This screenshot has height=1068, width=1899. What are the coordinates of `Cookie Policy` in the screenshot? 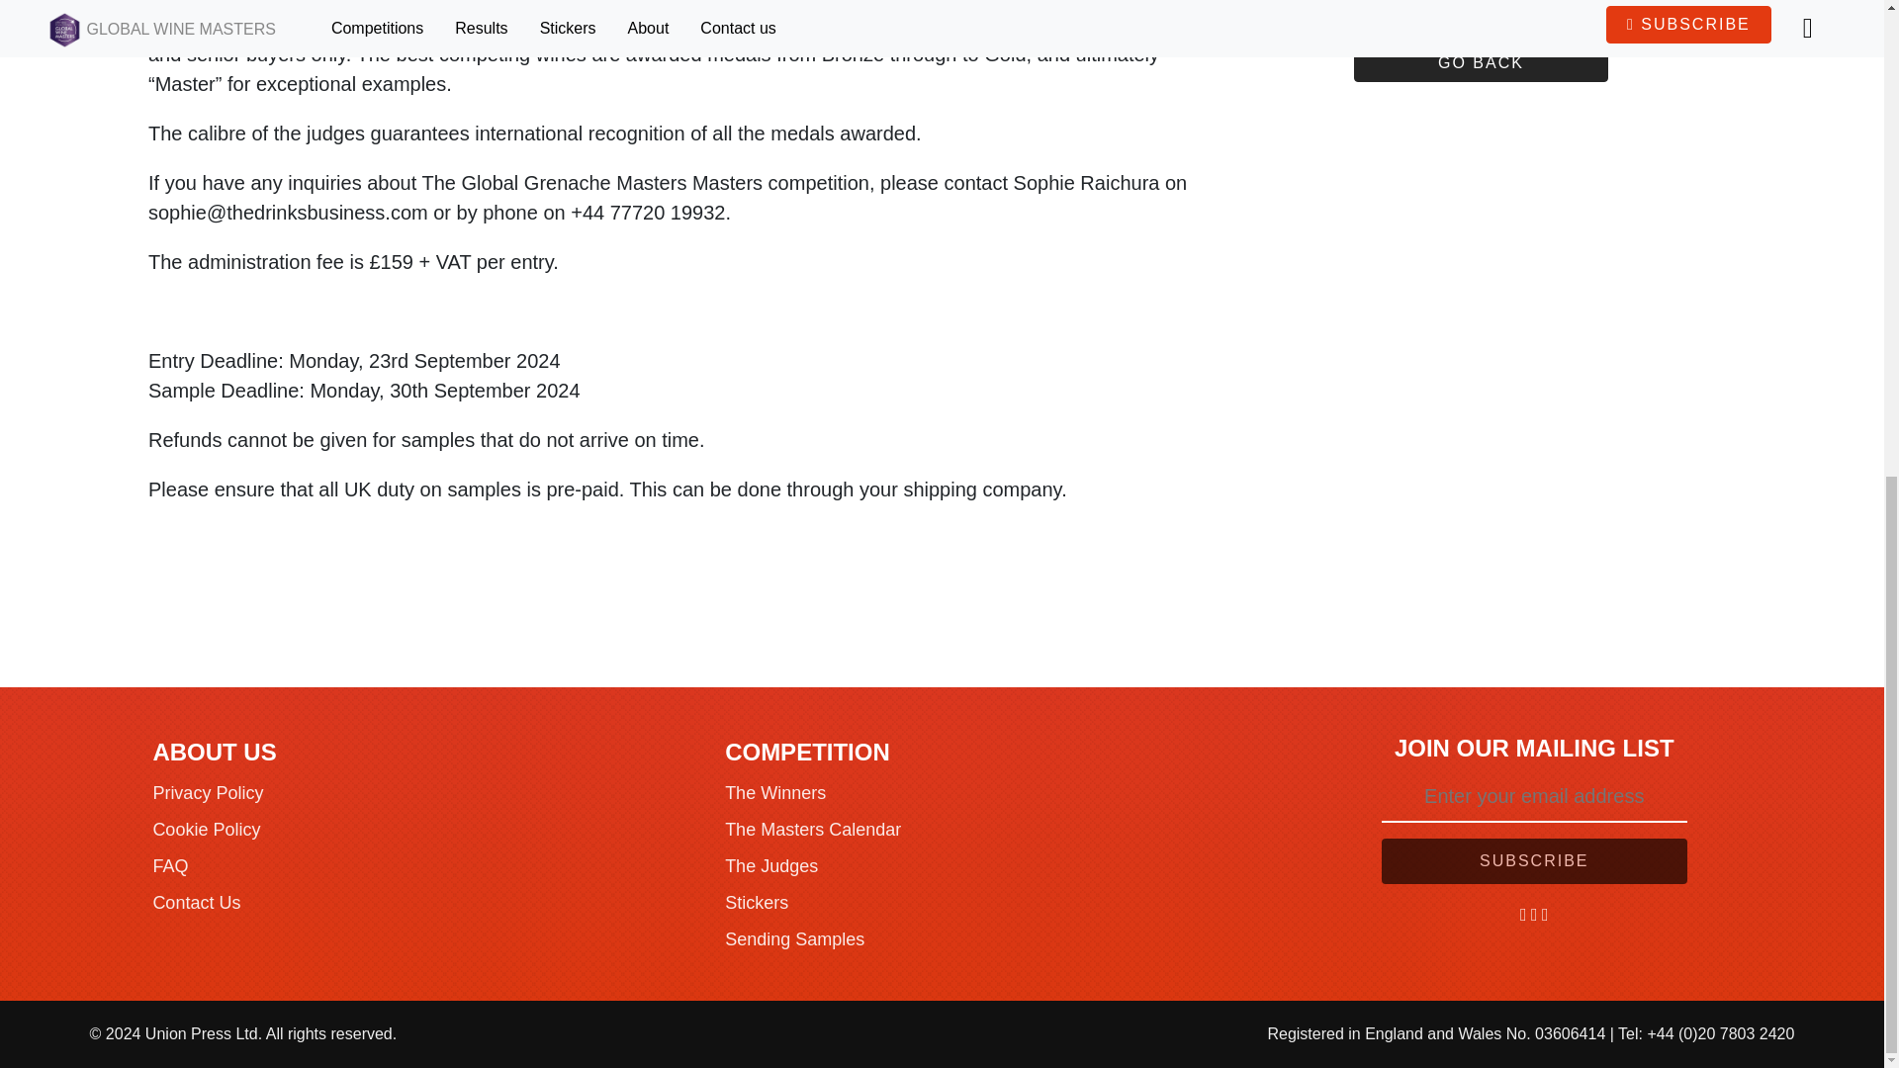 It's located at (206, 829).